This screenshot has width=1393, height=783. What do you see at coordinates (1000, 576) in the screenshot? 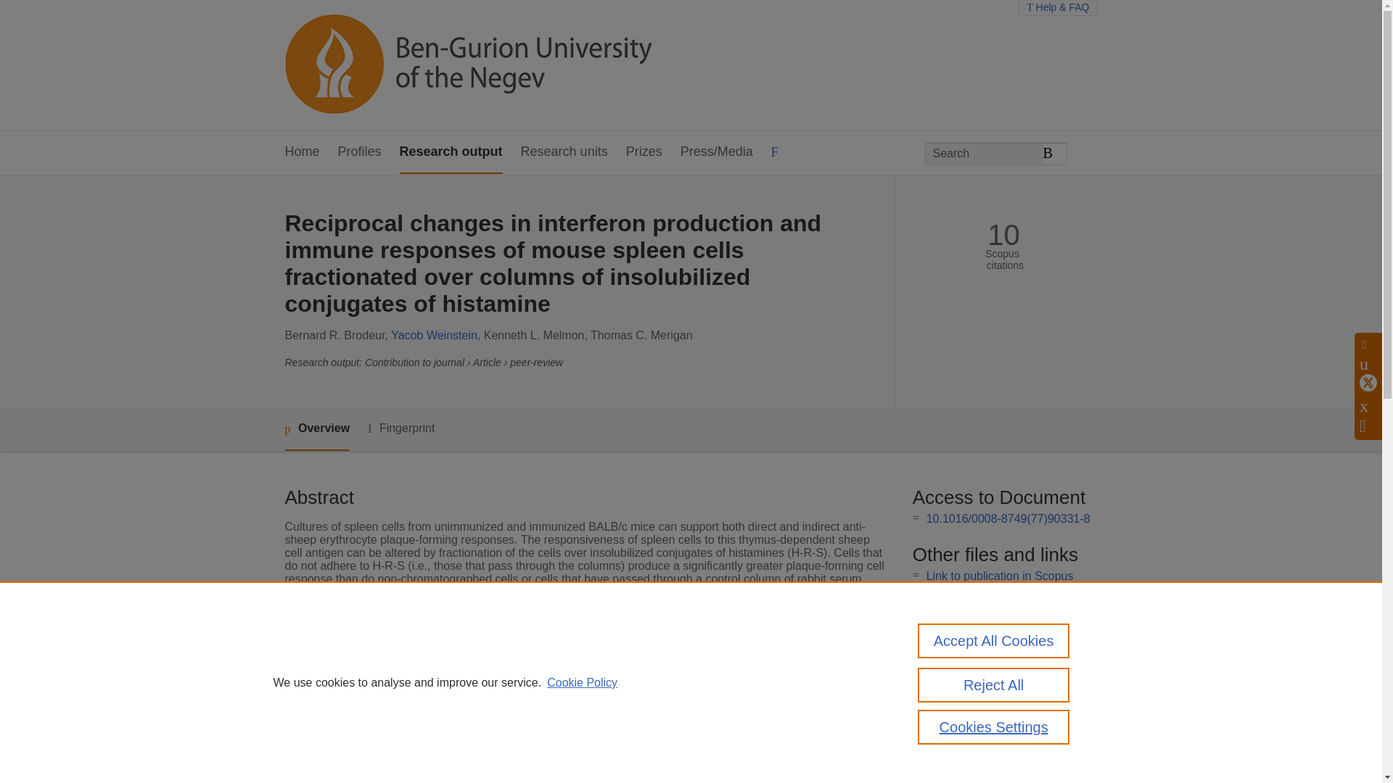
I see `Link to publication in Scopus` at bounding box center [1000, 576].